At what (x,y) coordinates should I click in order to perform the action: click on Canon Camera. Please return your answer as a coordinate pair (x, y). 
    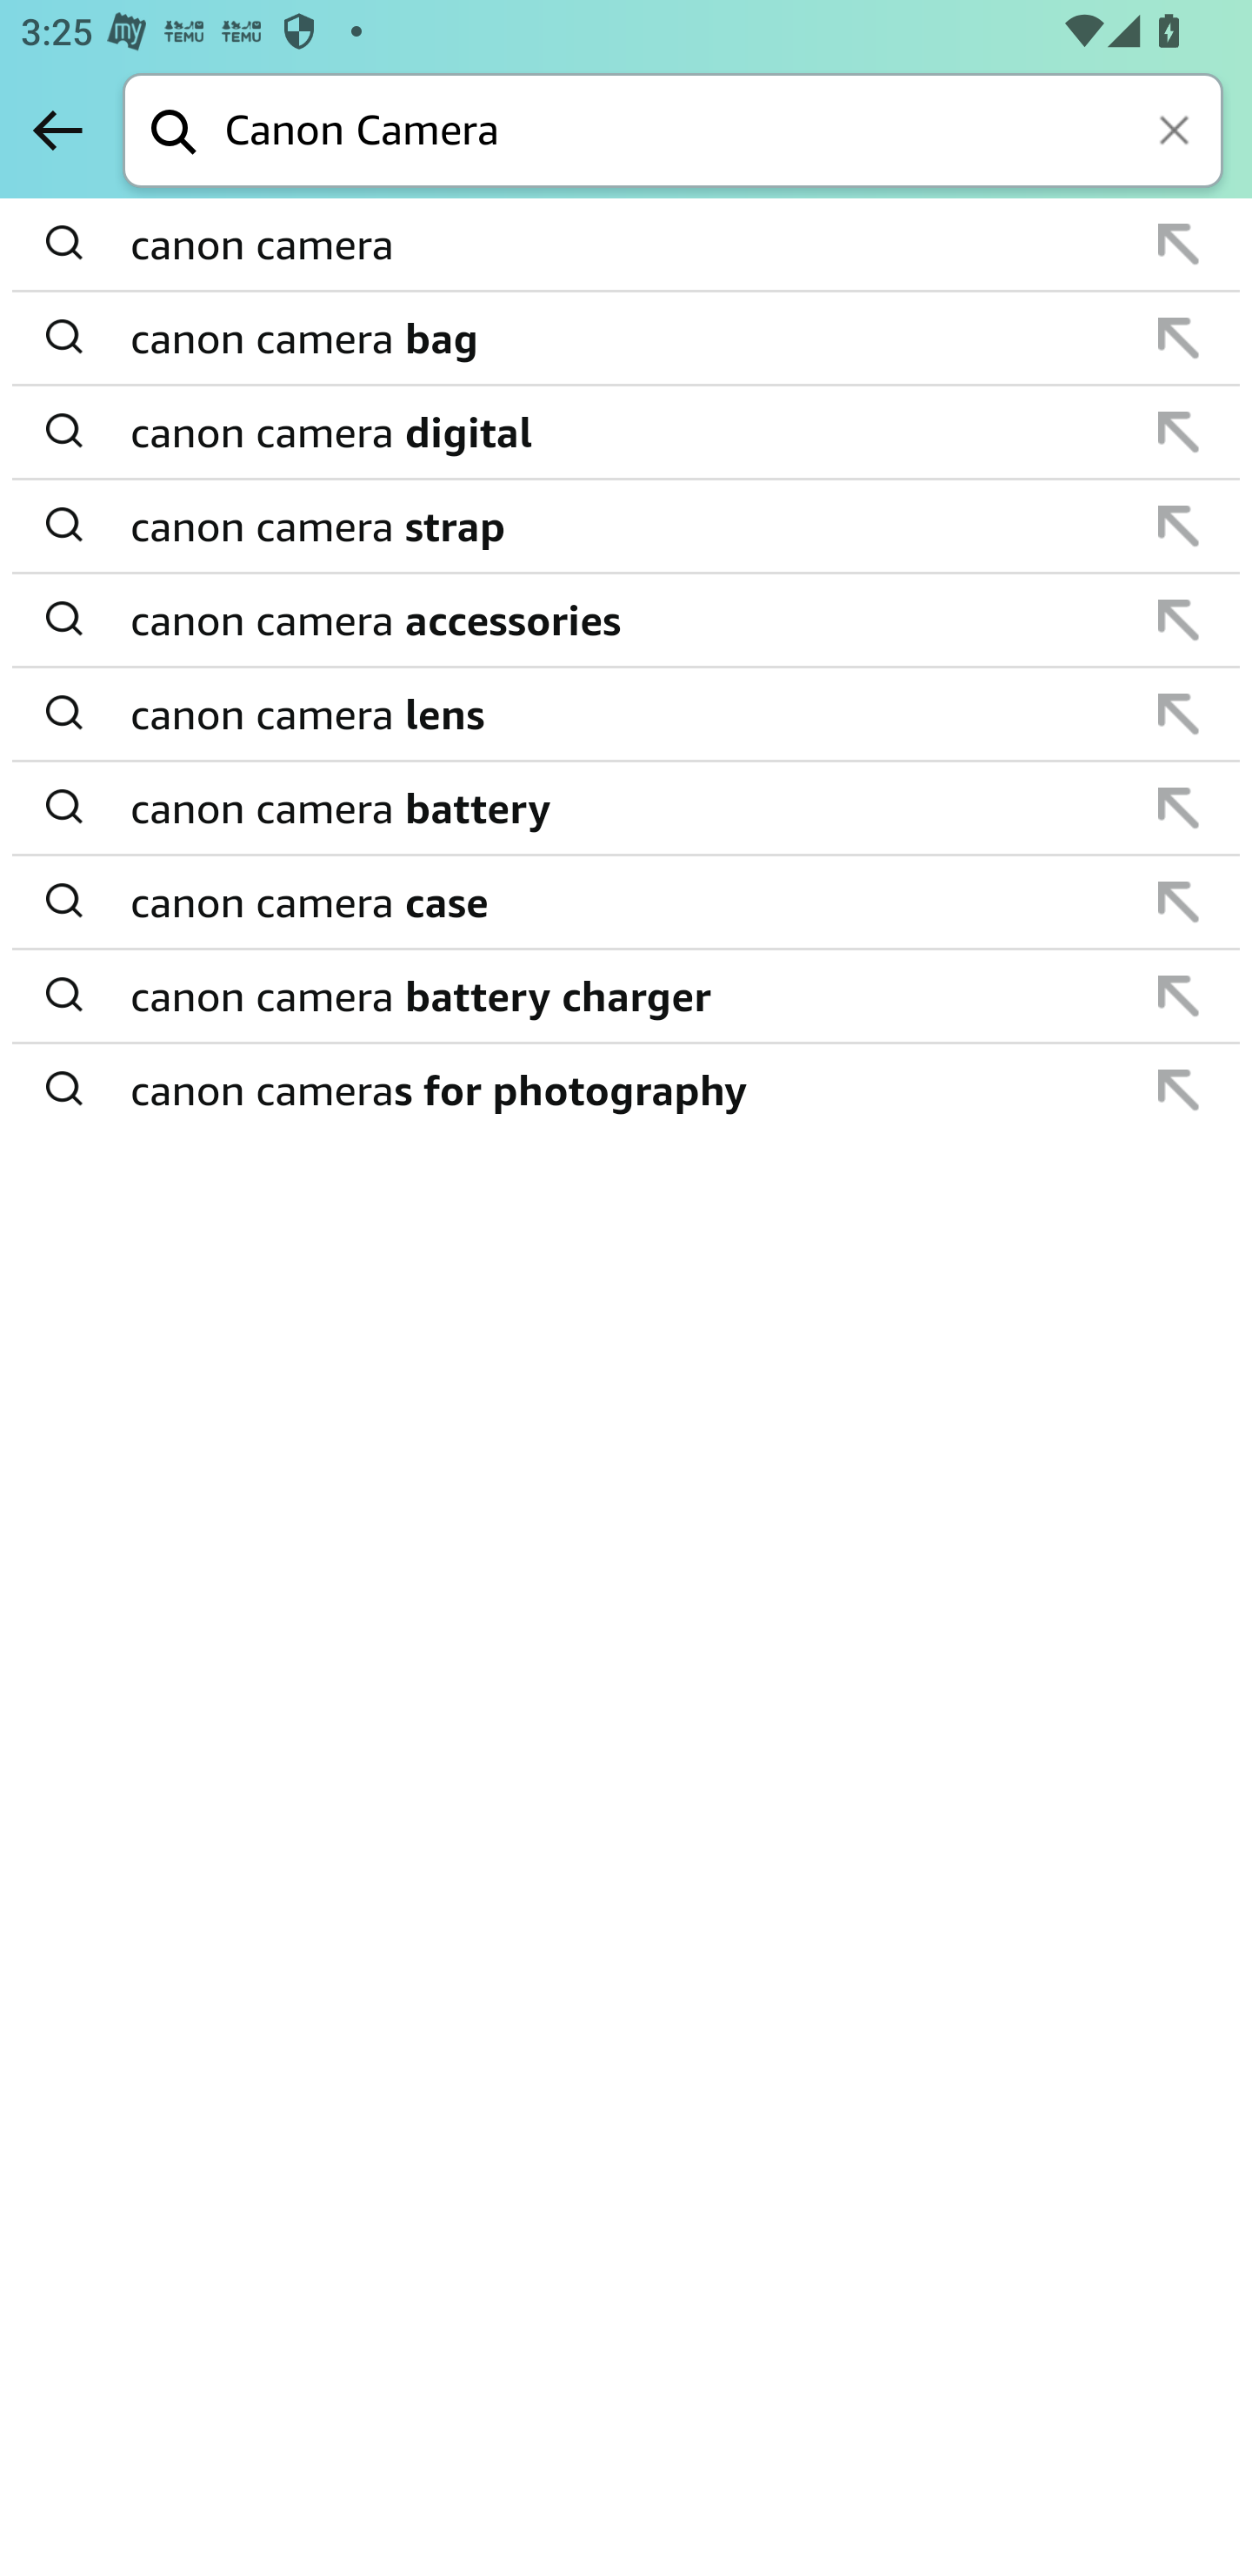
    Looking at the image, I should click on (723, 132).